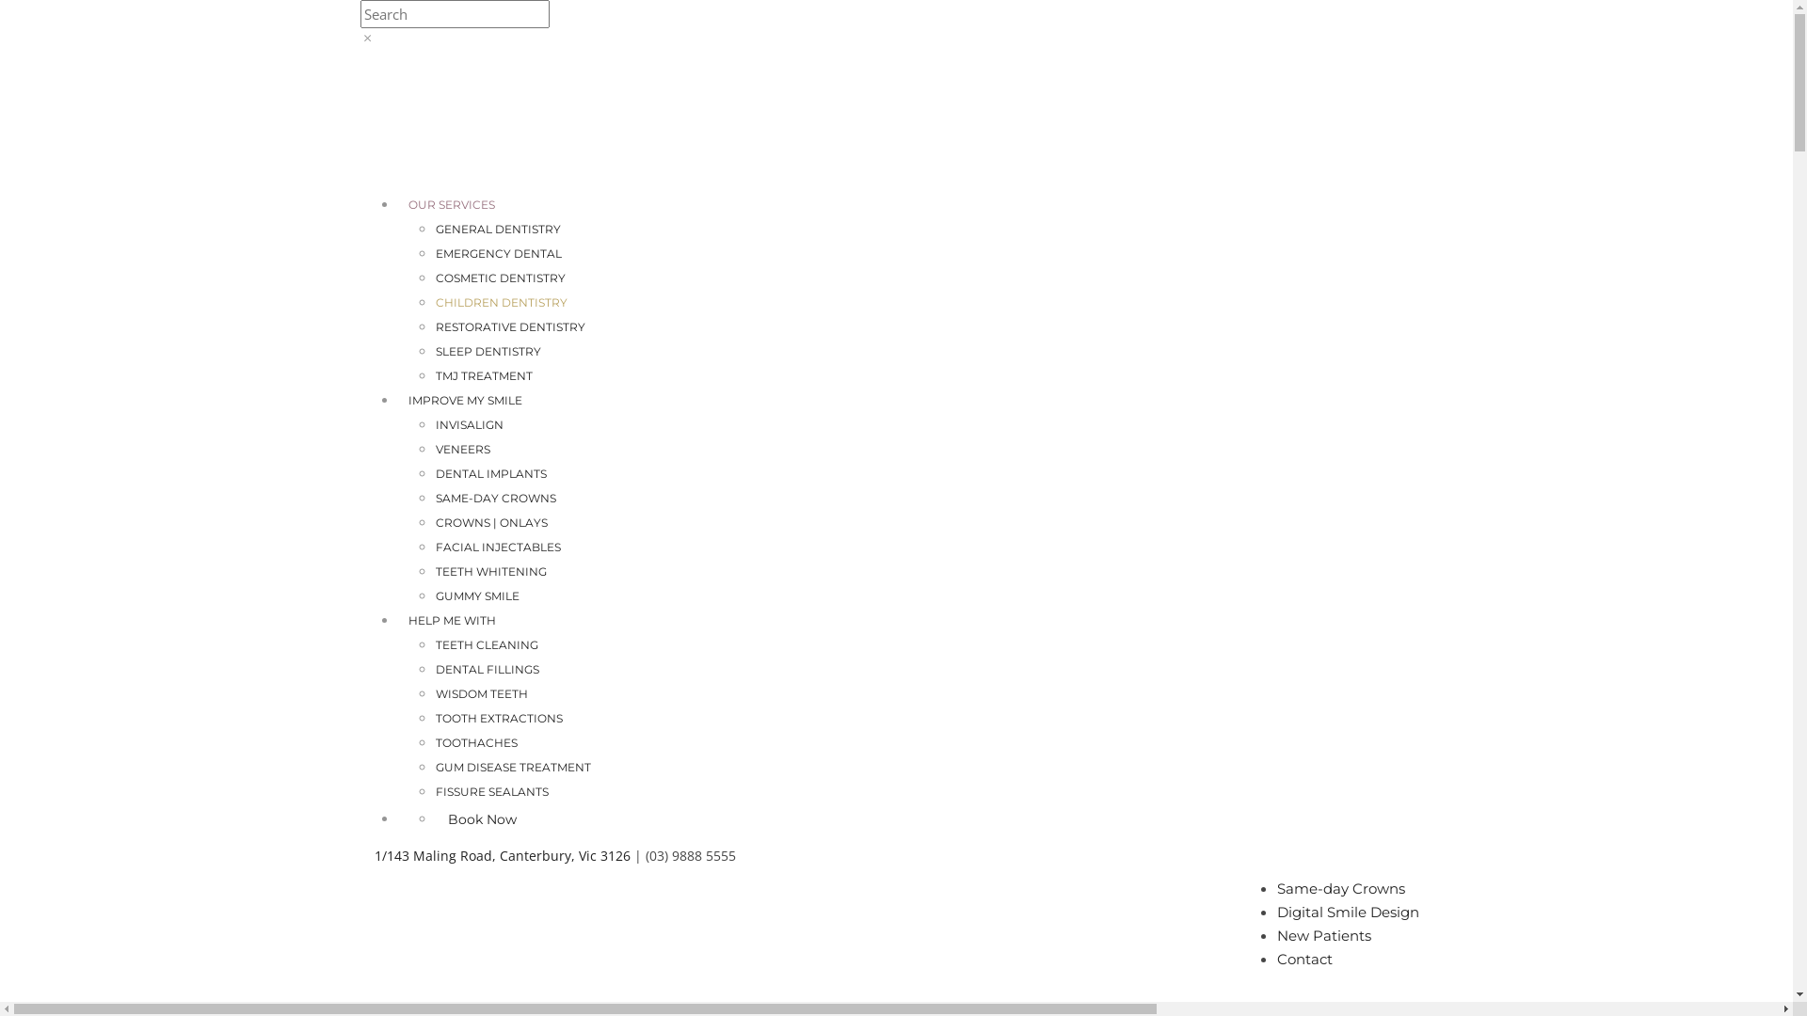  I want to click on Contact, so click(1304, 960).